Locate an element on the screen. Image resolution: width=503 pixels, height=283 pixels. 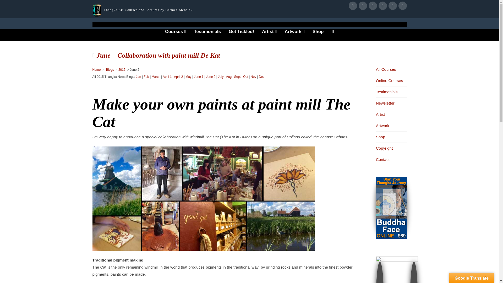
Courses is located at coordinates (176, 35).